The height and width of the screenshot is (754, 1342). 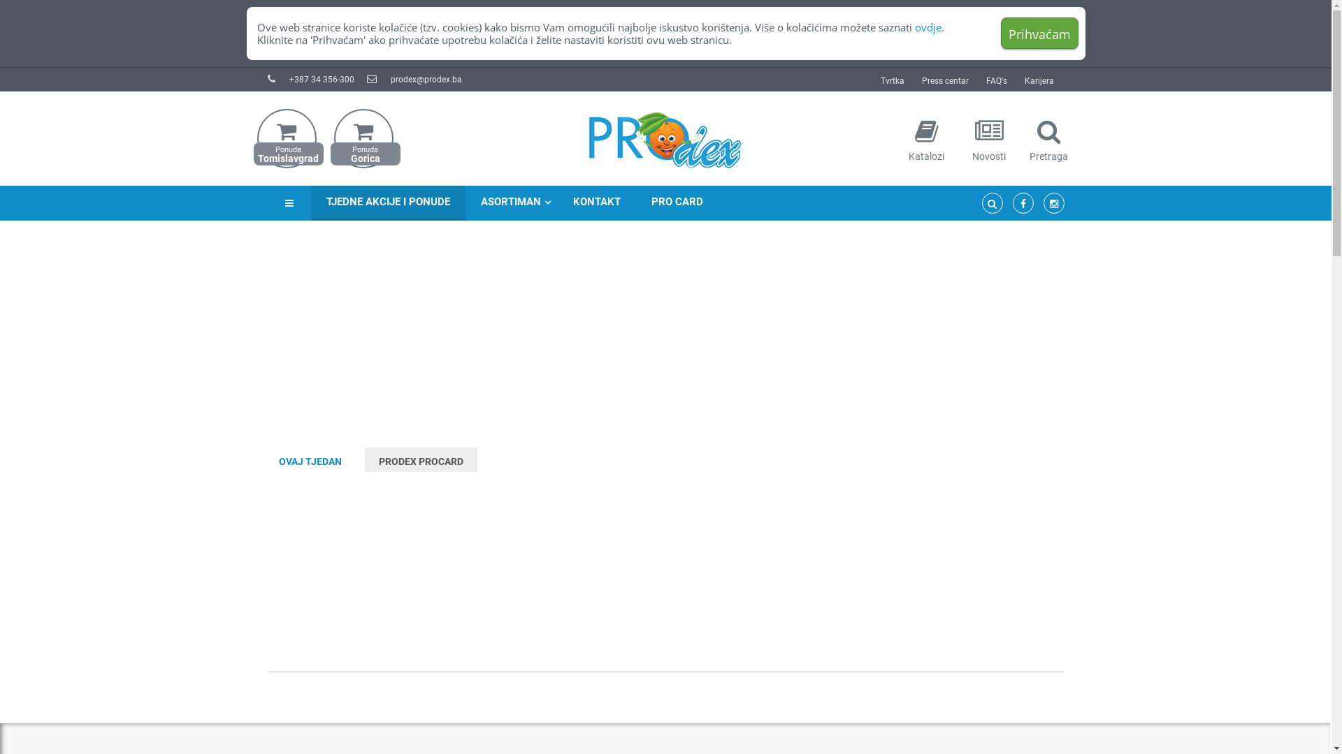 I want to click on Novosti, so click(x=990, y=142).